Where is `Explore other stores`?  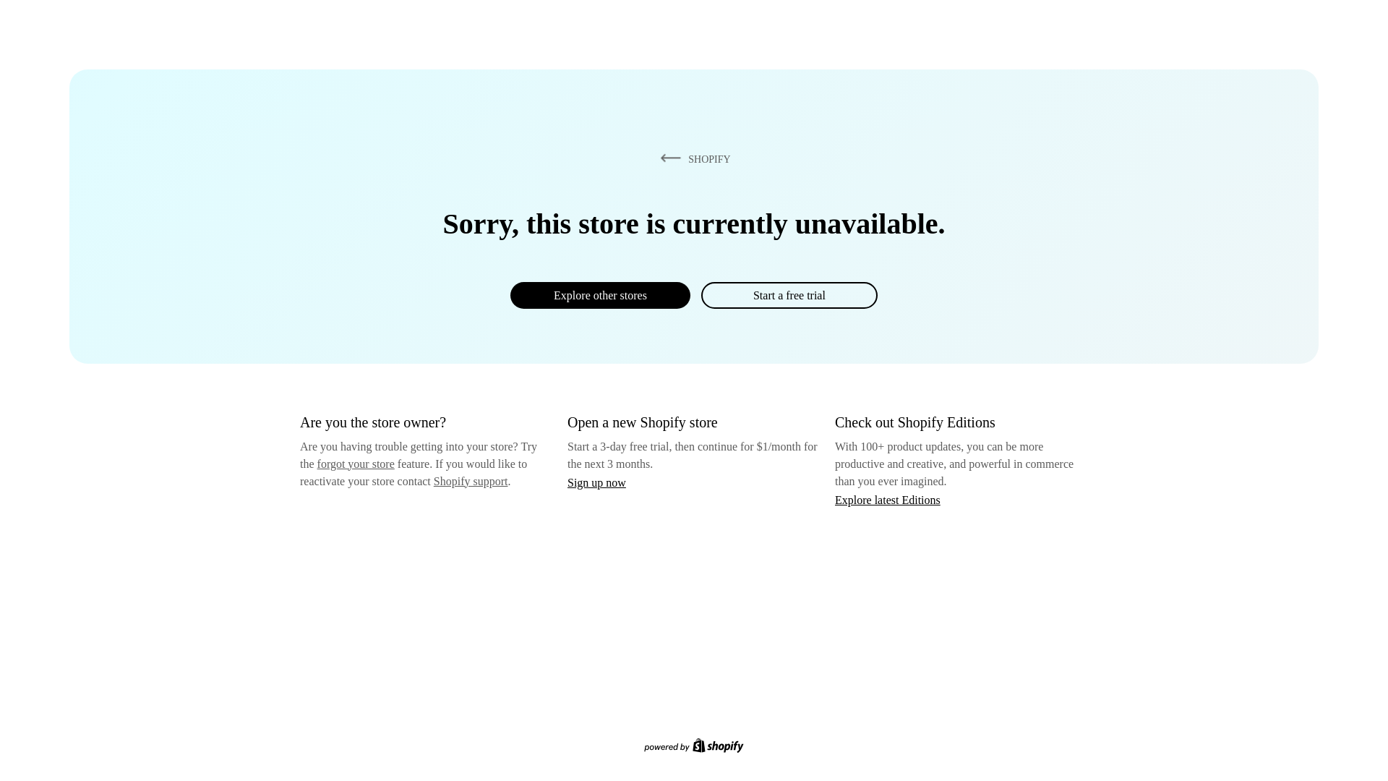 Explore other stores is located at coordinates (600, 295).